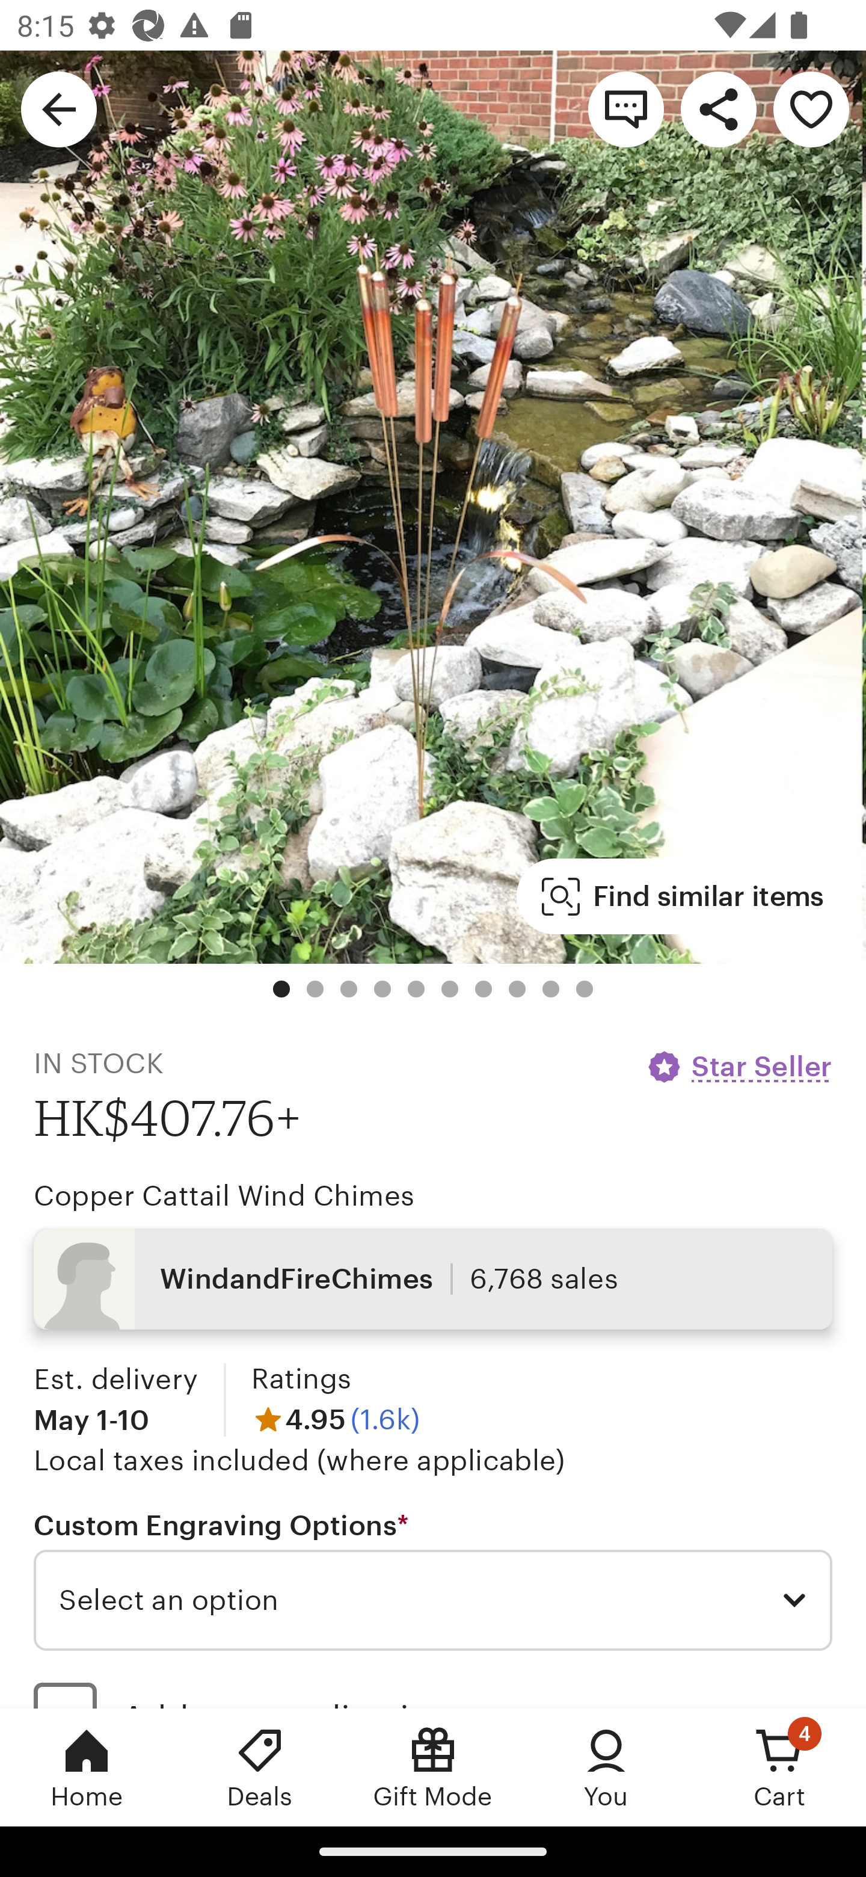 This screenshot has height=1877, width=866. Describe the element at coordinates (433, 1767) in the screenshot. I see `Gift Mode` at that location.